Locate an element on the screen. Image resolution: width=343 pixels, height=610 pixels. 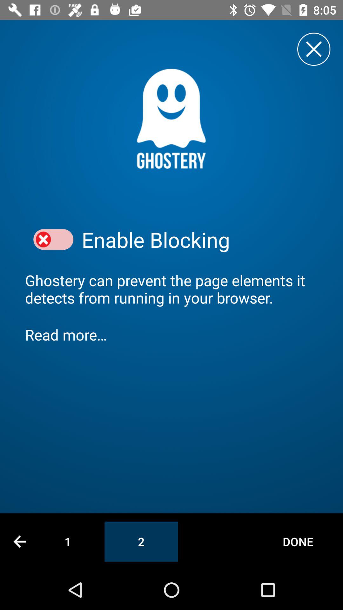
exit page is located at coordinates (314, 49).